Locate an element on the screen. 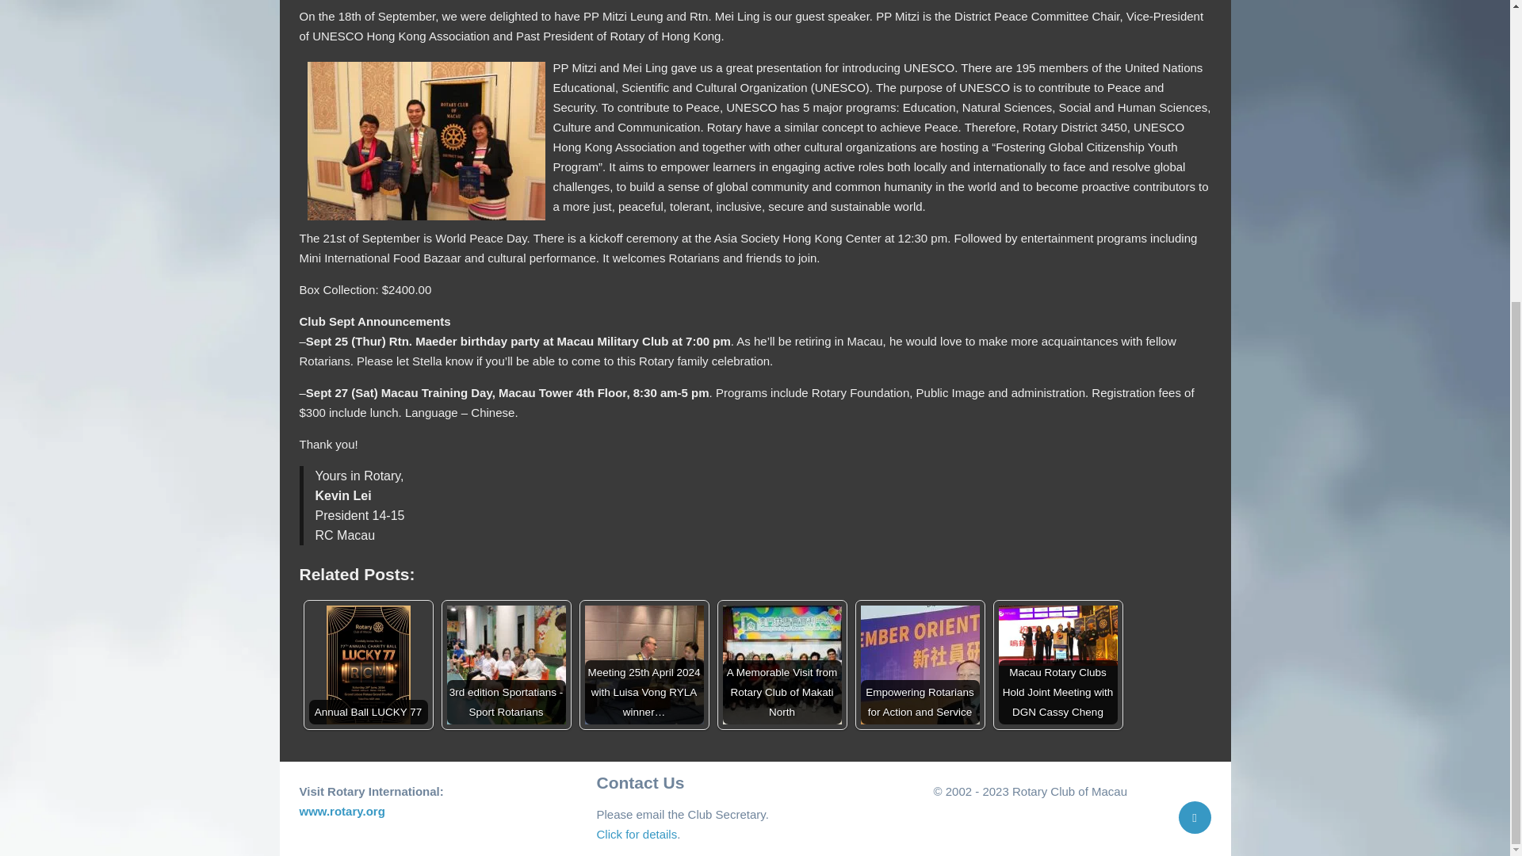  www.rotary.org is located at coordinates (342, 812).